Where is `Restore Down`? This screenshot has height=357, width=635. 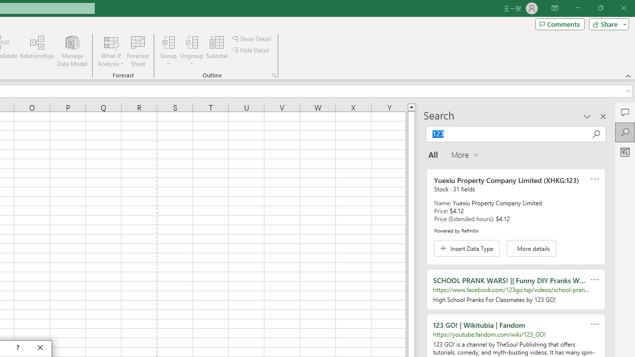
Restore Down is located at coordinates (600, 8).